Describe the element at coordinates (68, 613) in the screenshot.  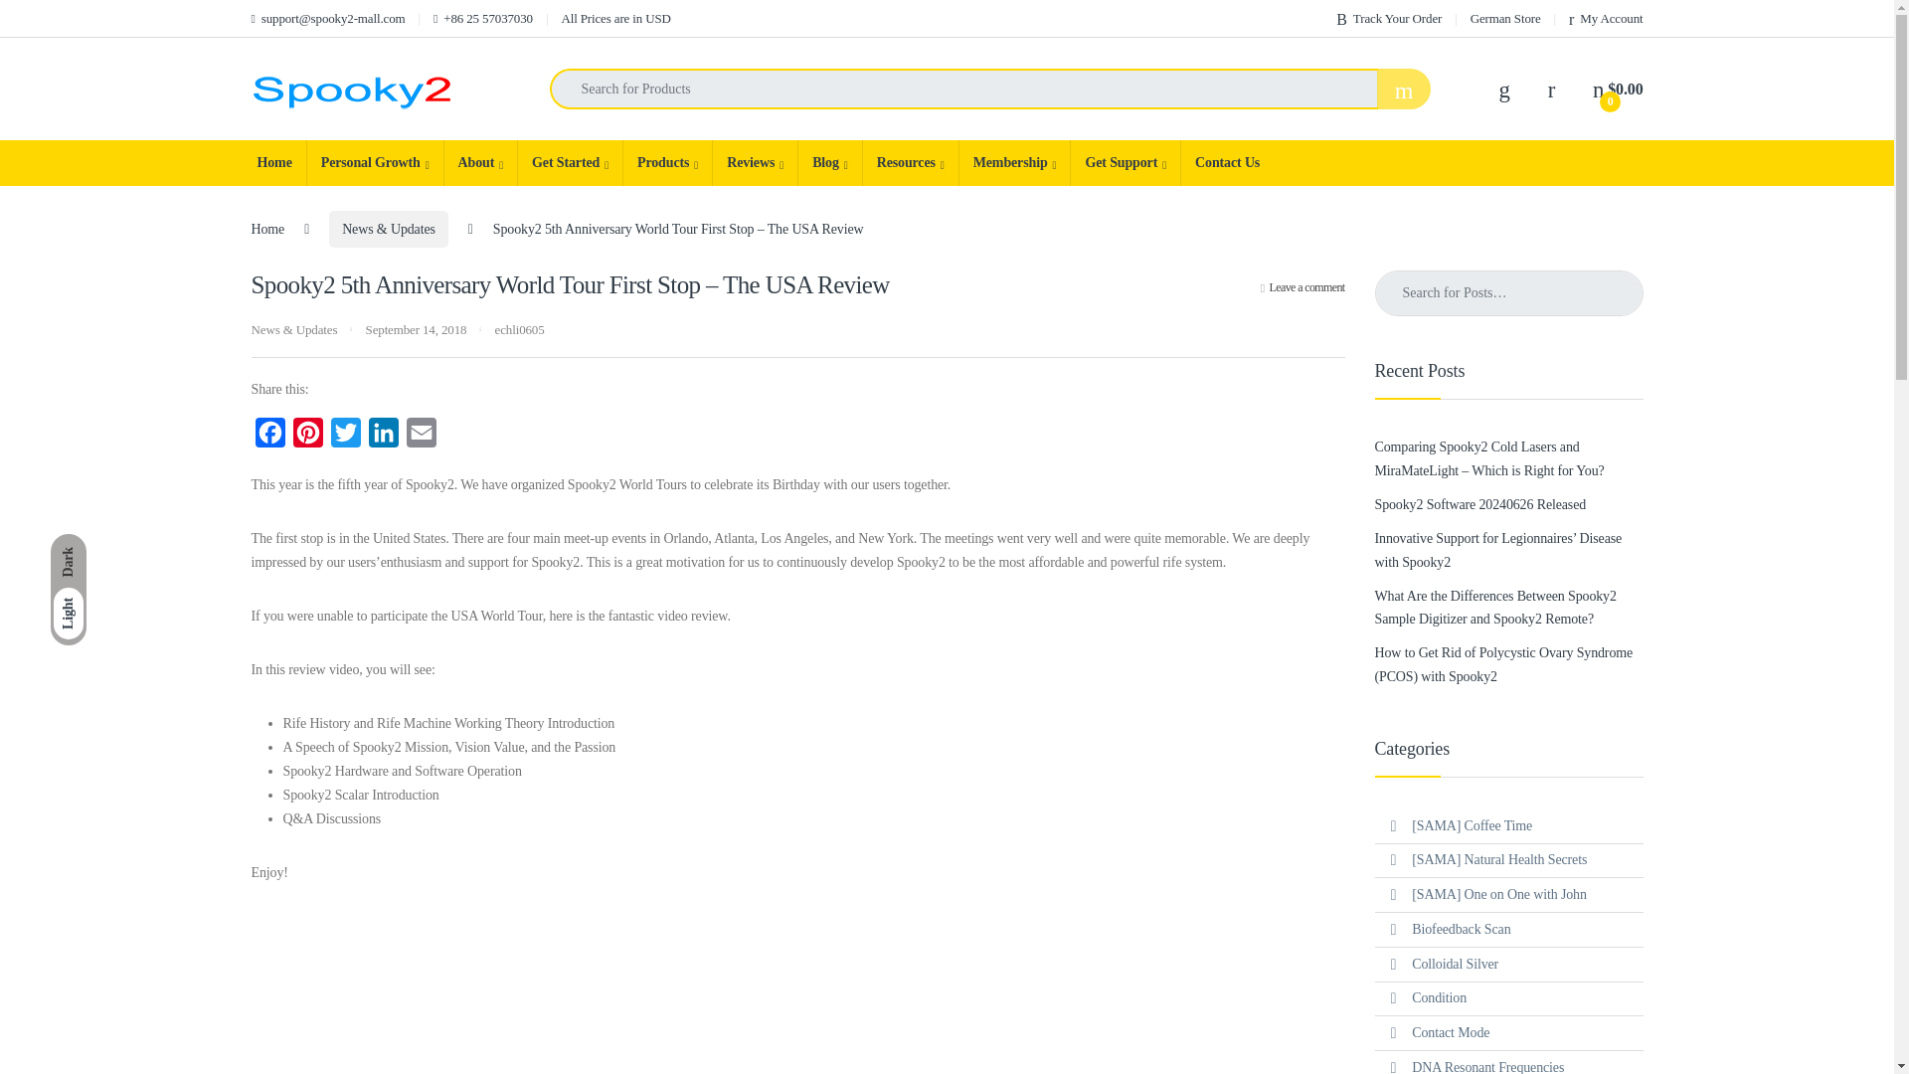
I see `Light` at that location.